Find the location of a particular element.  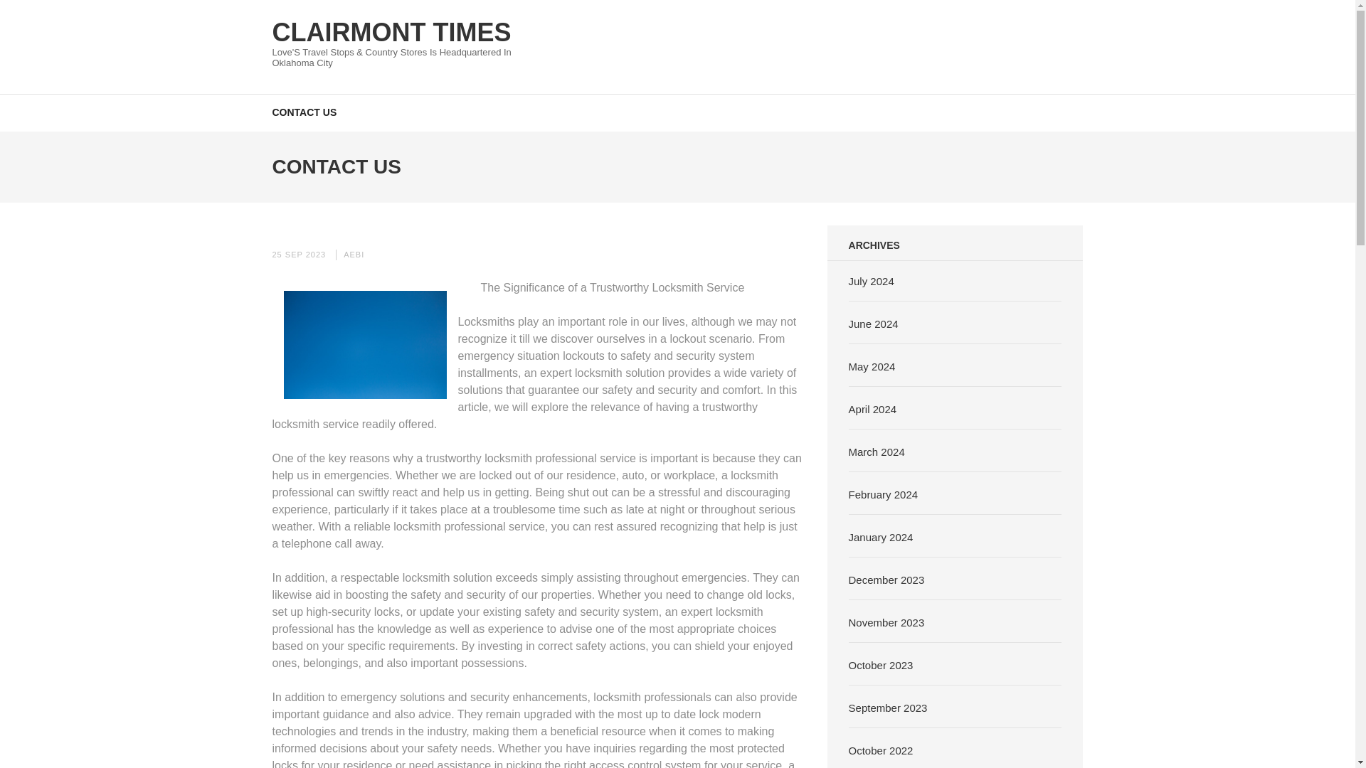

AEBI is located at coordinates (354, 255).